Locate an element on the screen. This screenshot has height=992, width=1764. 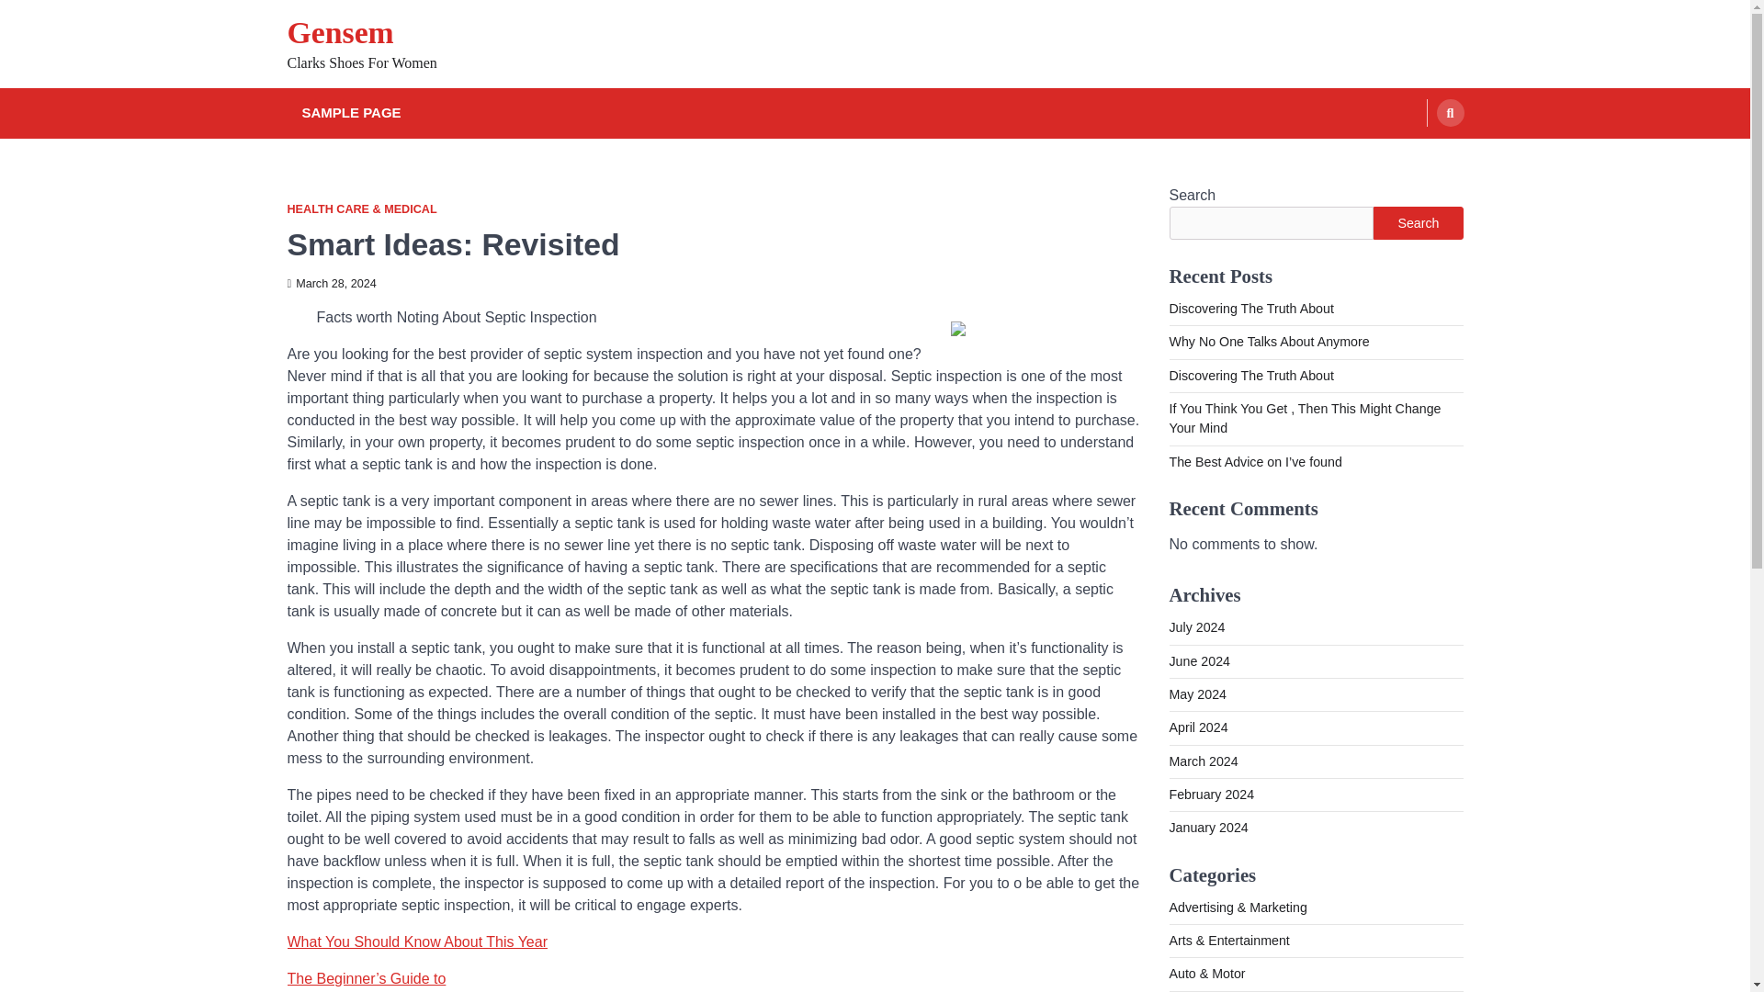
SAMPLE PAGE is located at coordinates (351, 114).